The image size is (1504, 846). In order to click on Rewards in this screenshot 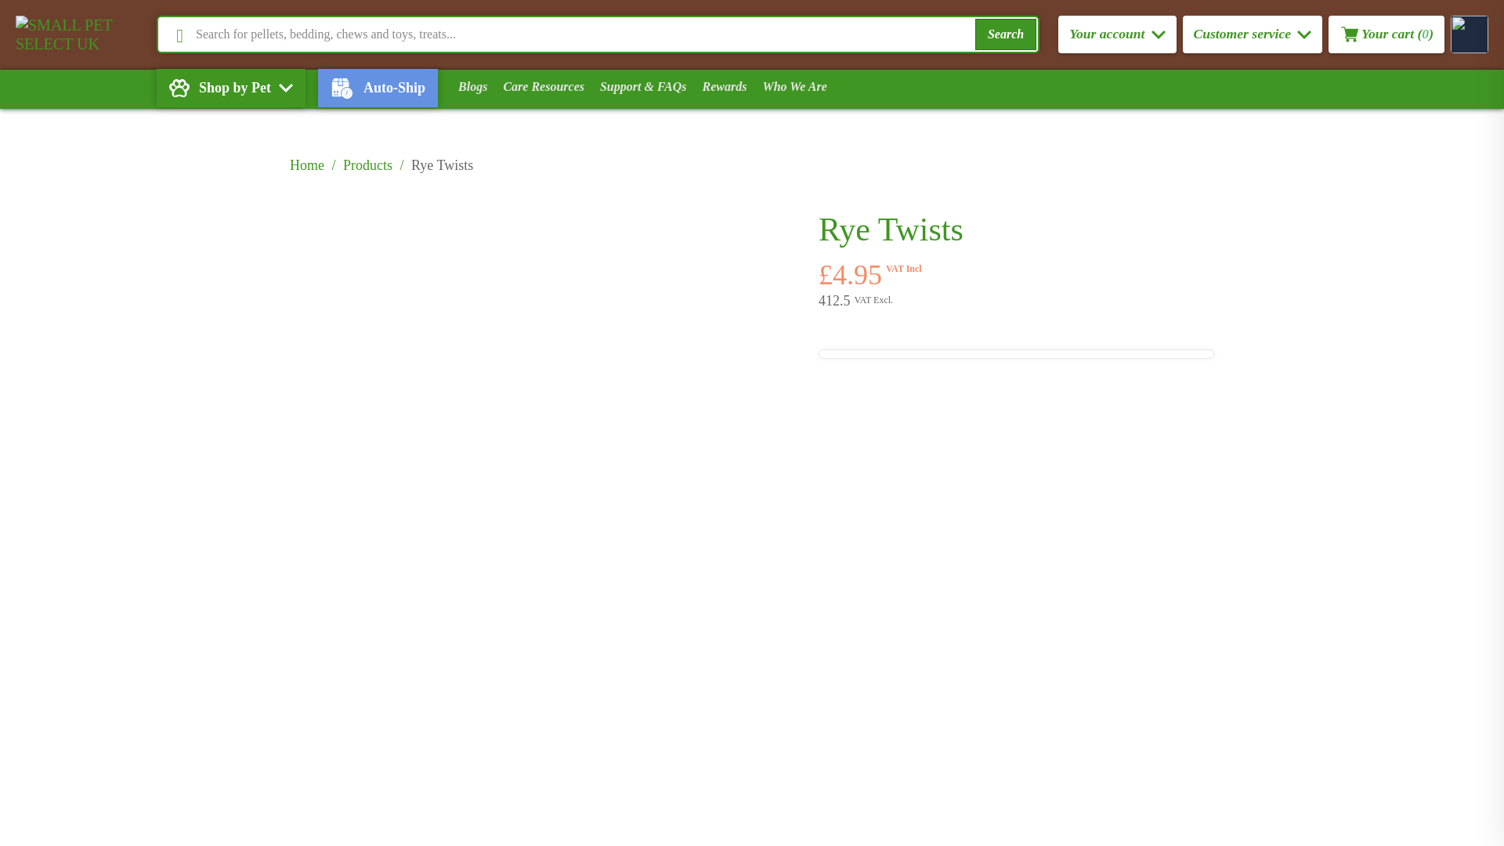, I will do `click(725, 87)`.